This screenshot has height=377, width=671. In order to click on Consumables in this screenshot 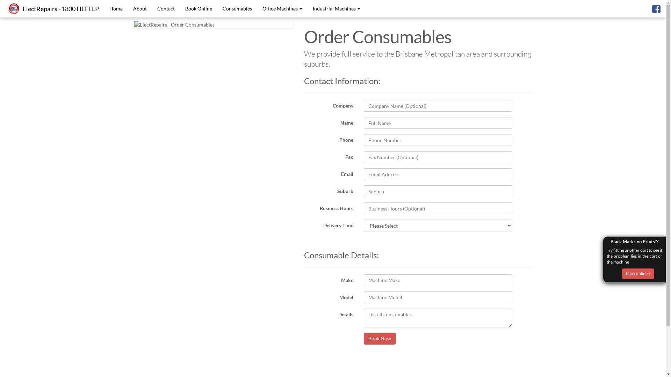, I will do `click(237, 9)`.